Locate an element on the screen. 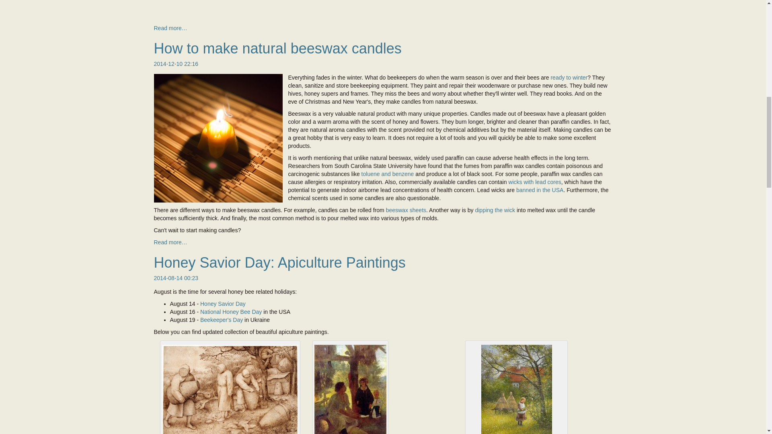 The image size is (772, 434). Honey Savior Day is located at coordinates (223, 304).